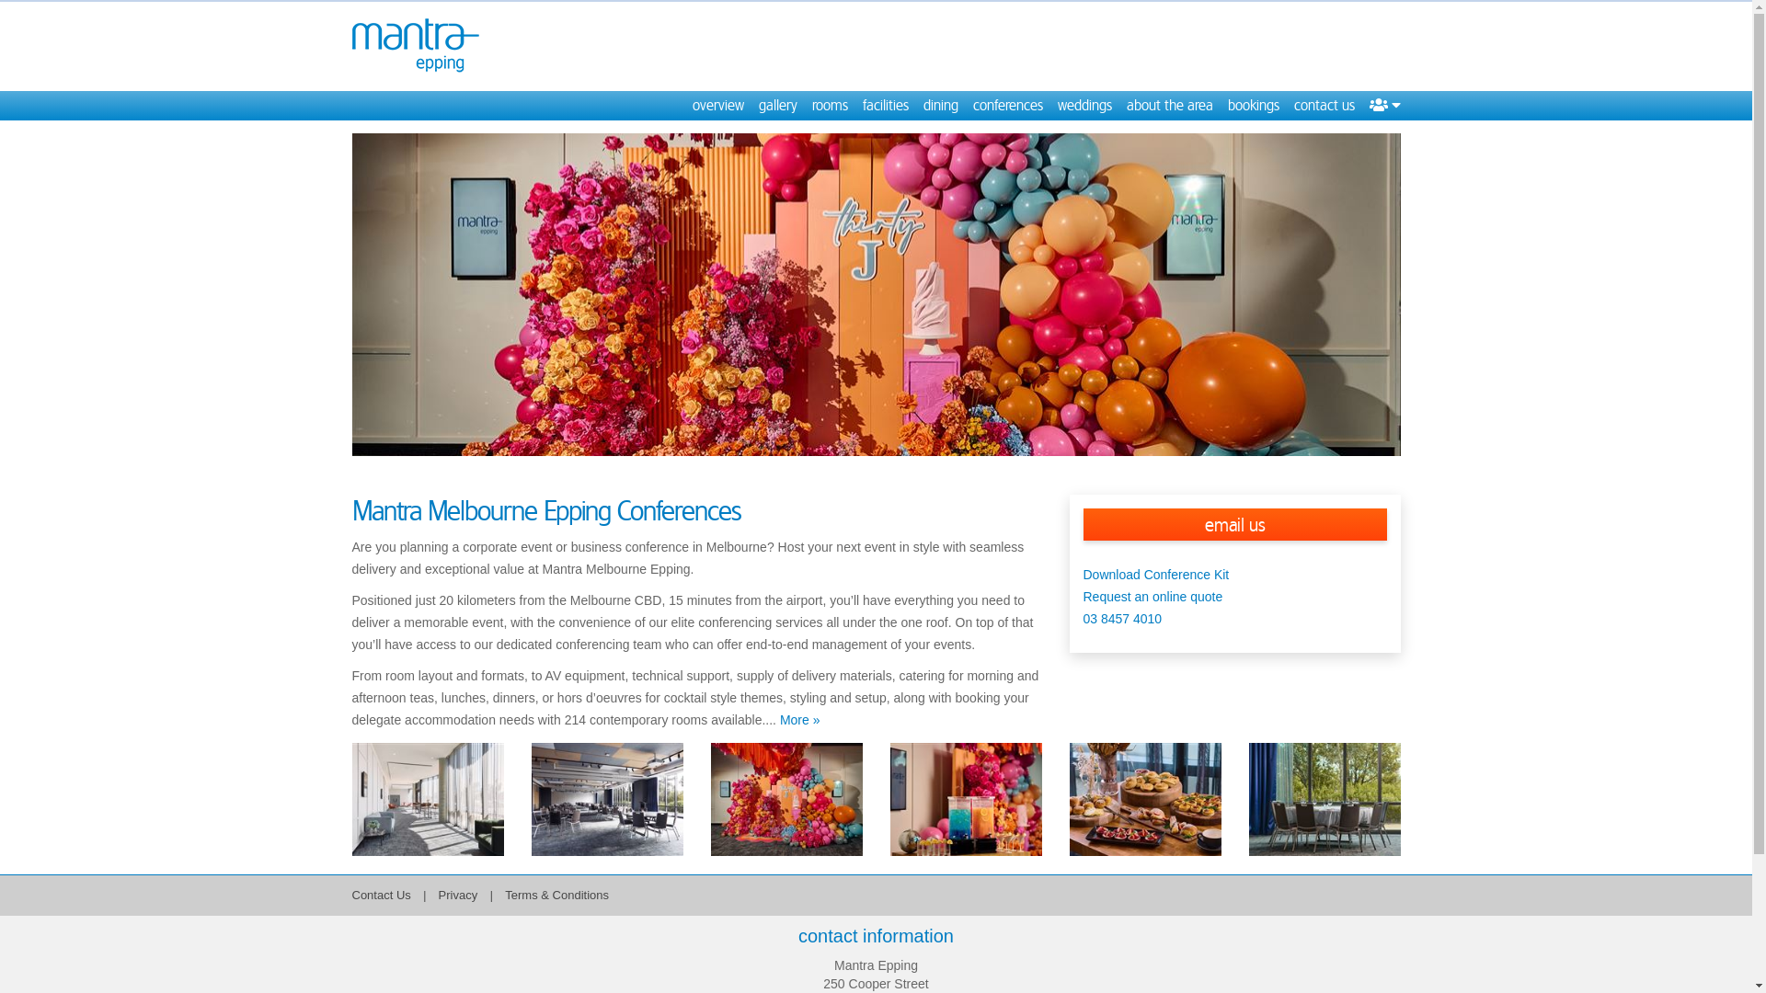 The width and height of the screenshot is (1766, 993). What do you see at coordinates (420, 46) in the screenshot?
I see `Mantra Epping` at bounding box center [420, 46].